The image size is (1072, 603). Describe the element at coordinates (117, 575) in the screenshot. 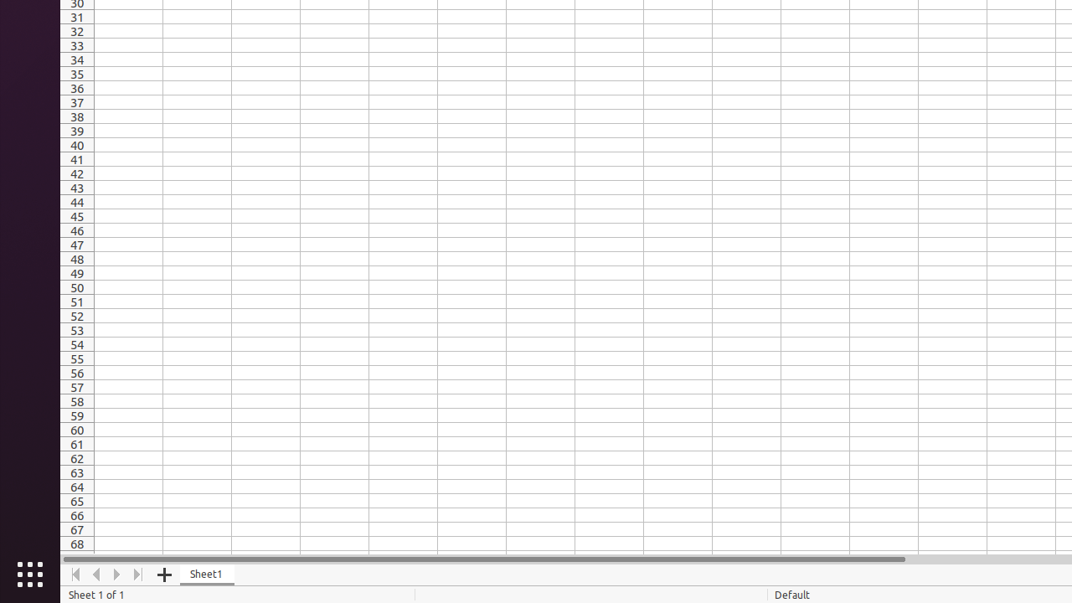

I see `Move Right` at that location.